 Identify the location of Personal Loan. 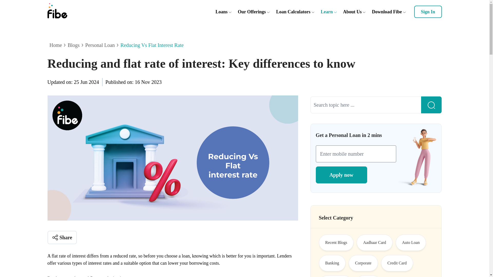
(100, 45).